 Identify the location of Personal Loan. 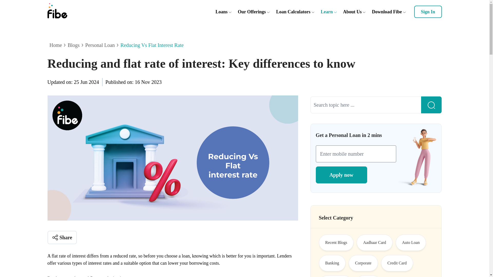
(100, 45).